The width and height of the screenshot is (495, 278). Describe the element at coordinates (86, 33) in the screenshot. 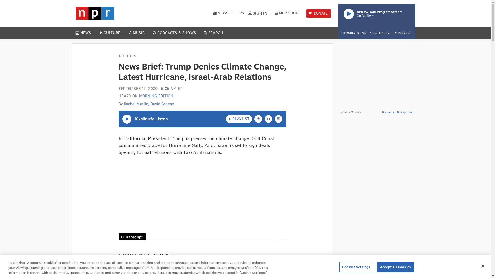

I see `MUSIC` at that location.